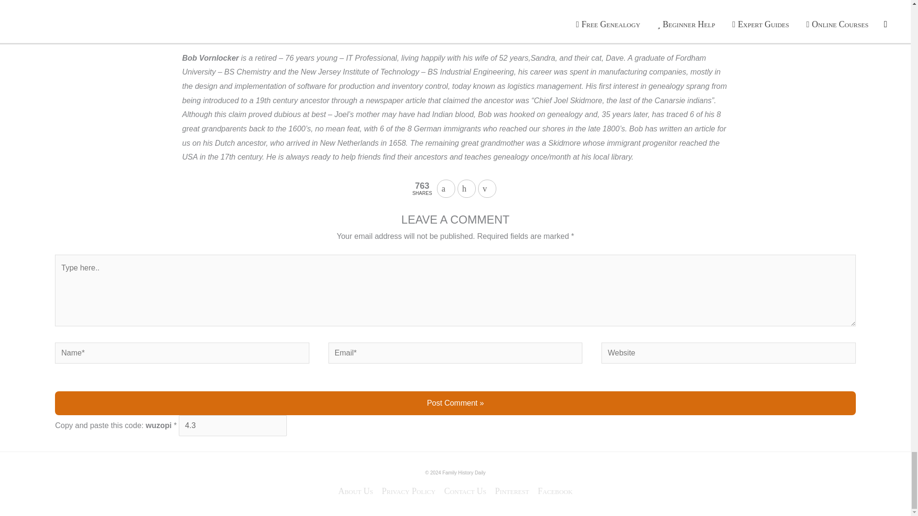 The image size is (918, 516). Describe the element at coordinates (446, 188) in the screenshot. I see `Share on Facebook` at that location.